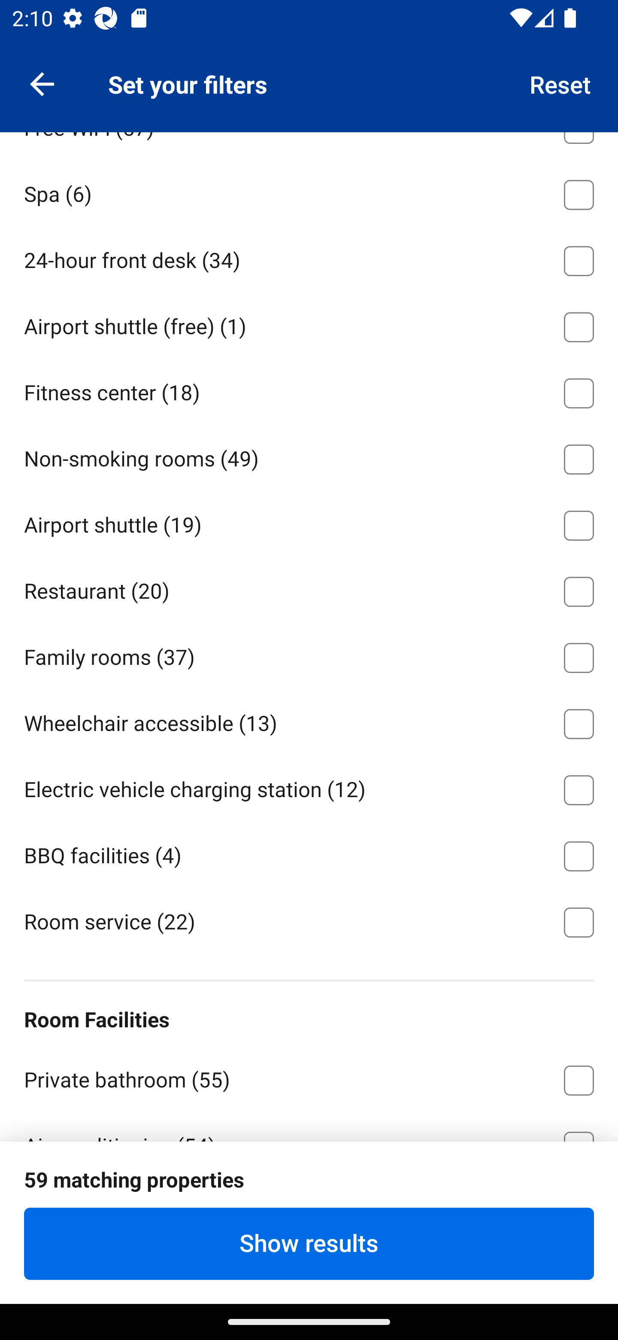 The width and height of the screenshot is (618, 1340). Describe the element at coordinates (309, 721) in the screenshot. I see `Wheelchair accessible ⁦(13)` at that location.